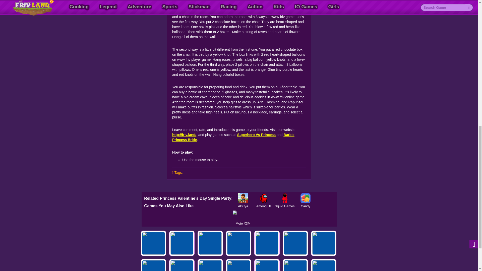 This screenshot has height=271, width=482. Describe the element at coordinates (233, 137) in the screenshot. I see `Barbie Princess Bride` at that location.